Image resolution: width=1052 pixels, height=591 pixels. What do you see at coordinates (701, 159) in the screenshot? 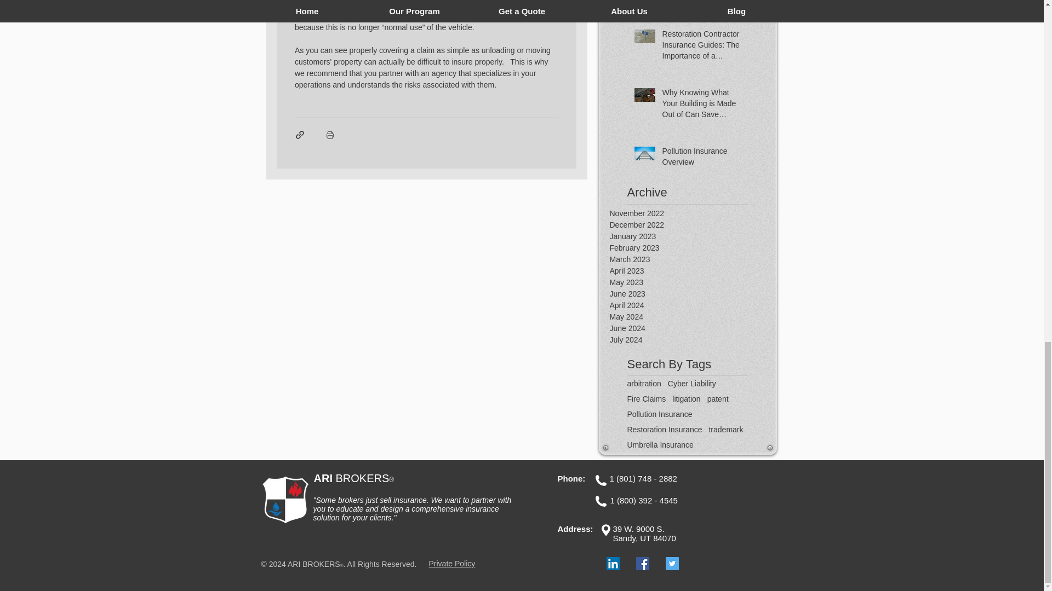
I see `Pollution Insurance Overview` at bounding box center [701, 159].